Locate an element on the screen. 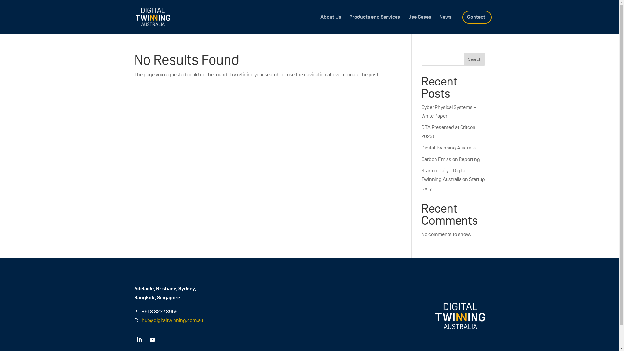 Image resolution: width=624 pixels, height=351 pixels. About Us is located at coordinates (331, 24).